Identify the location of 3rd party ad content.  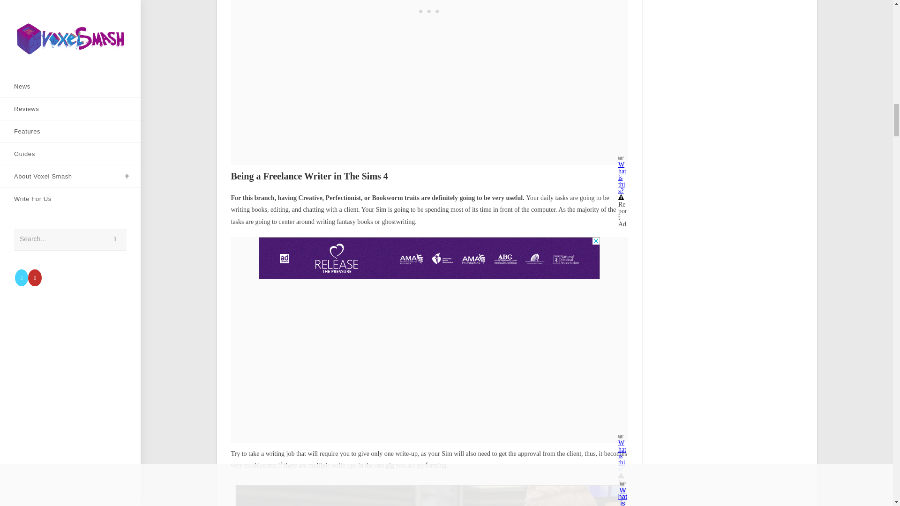
(429, 258).